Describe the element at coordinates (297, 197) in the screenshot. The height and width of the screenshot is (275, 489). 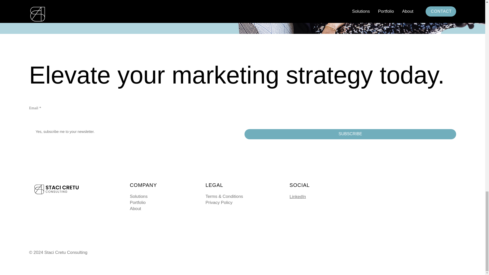
I see `LinkedIn` at that location.